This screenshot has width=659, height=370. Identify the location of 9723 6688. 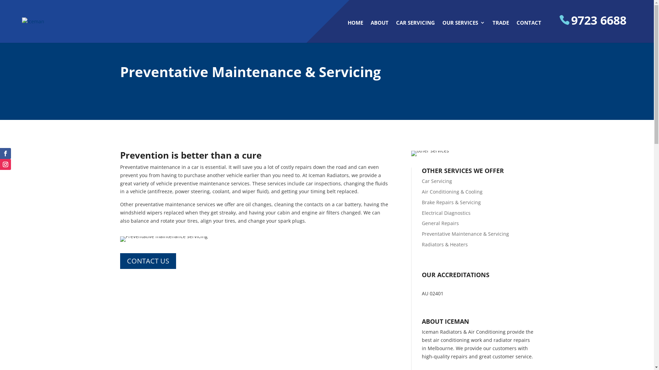
(593, 29).